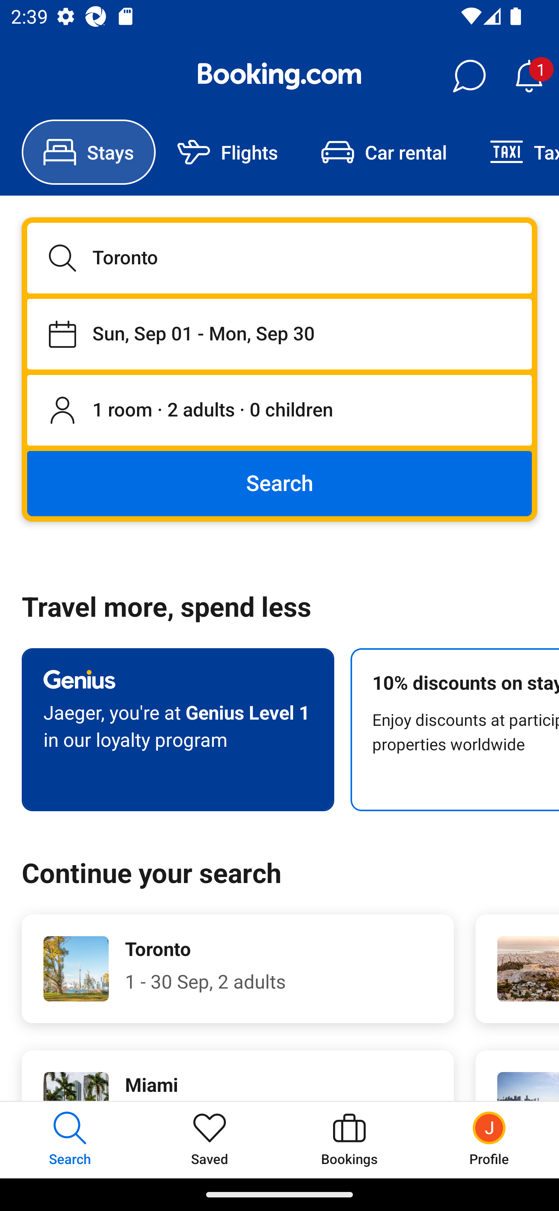 Image resolution: width=559 pixels, height=1211 pixels. I want to click on Stays, so click(89, 152).